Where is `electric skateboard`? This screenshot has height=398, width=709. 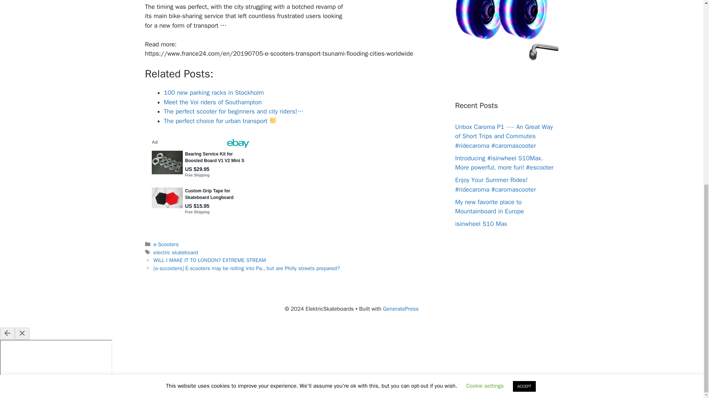 electric skateboard is located at coordinates (176, 252).